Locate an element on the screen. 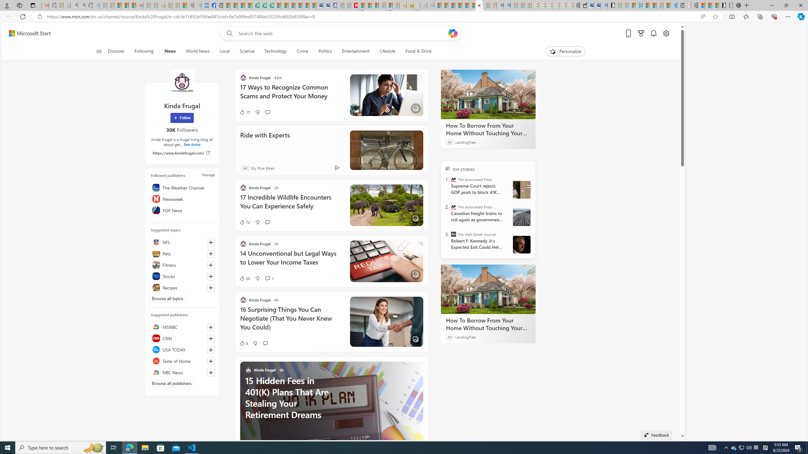 The width and height of the screenshot is (808, 454). Combat Siege is located at coordinates (139, 5).